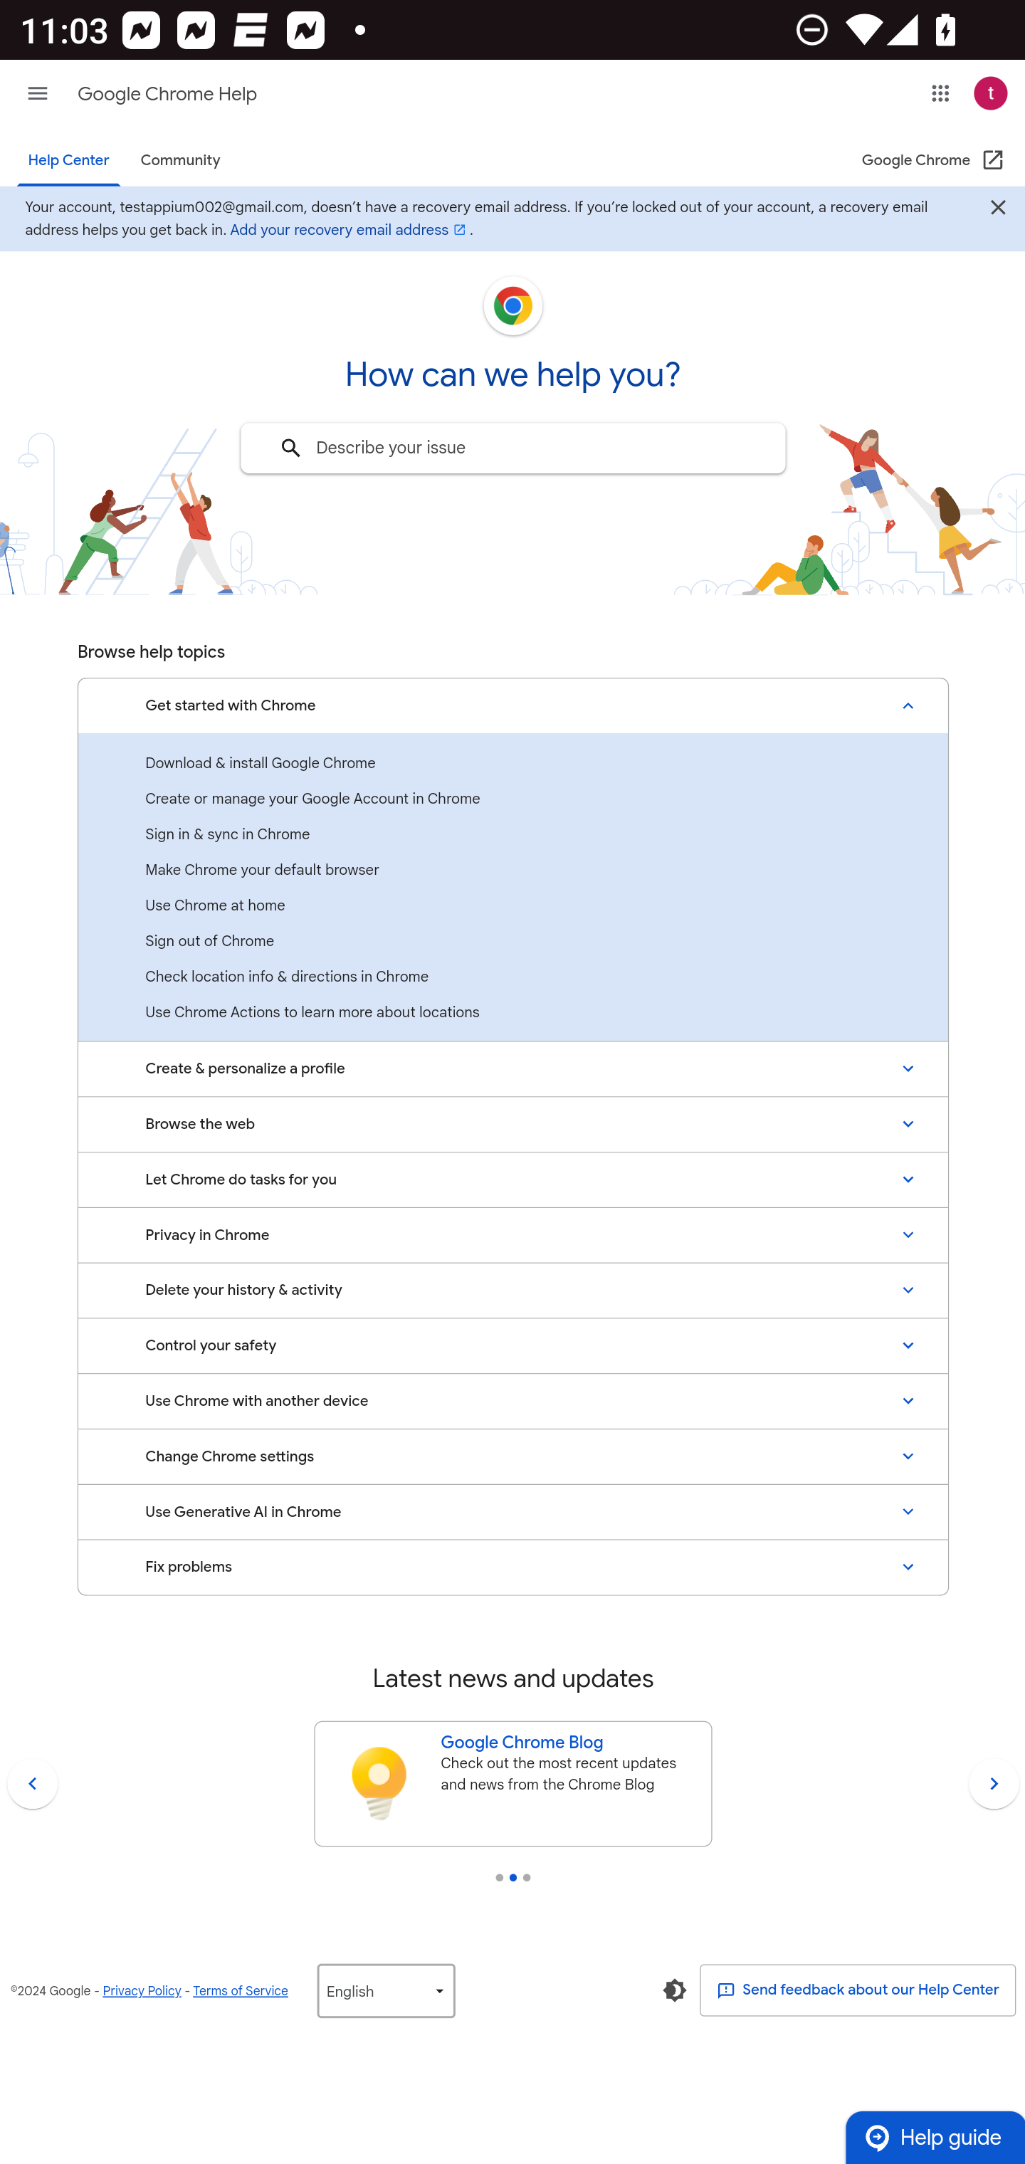  Describe the element at coordinates (512, 1567) in the screenshot. I see `Fix problems` at that location.